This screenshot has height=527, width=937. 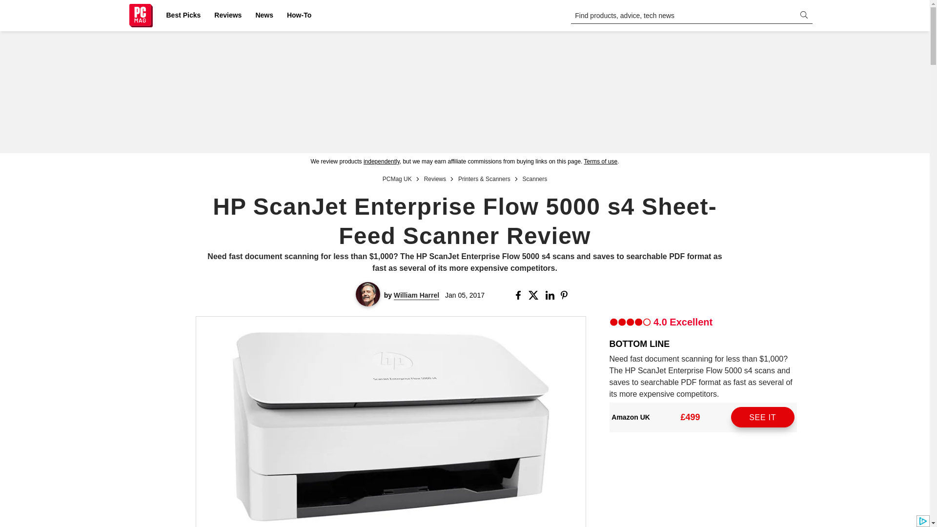 What do you see at coordinates (183, 16) in the screenshot?
I see `Best Picks` at bounding box center [183, 16].